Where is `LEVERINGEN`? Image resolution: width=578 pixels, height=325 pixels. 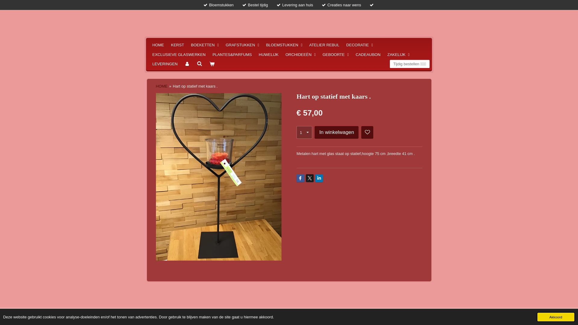 LEVERINGEN is located at coordinates (165, 64).